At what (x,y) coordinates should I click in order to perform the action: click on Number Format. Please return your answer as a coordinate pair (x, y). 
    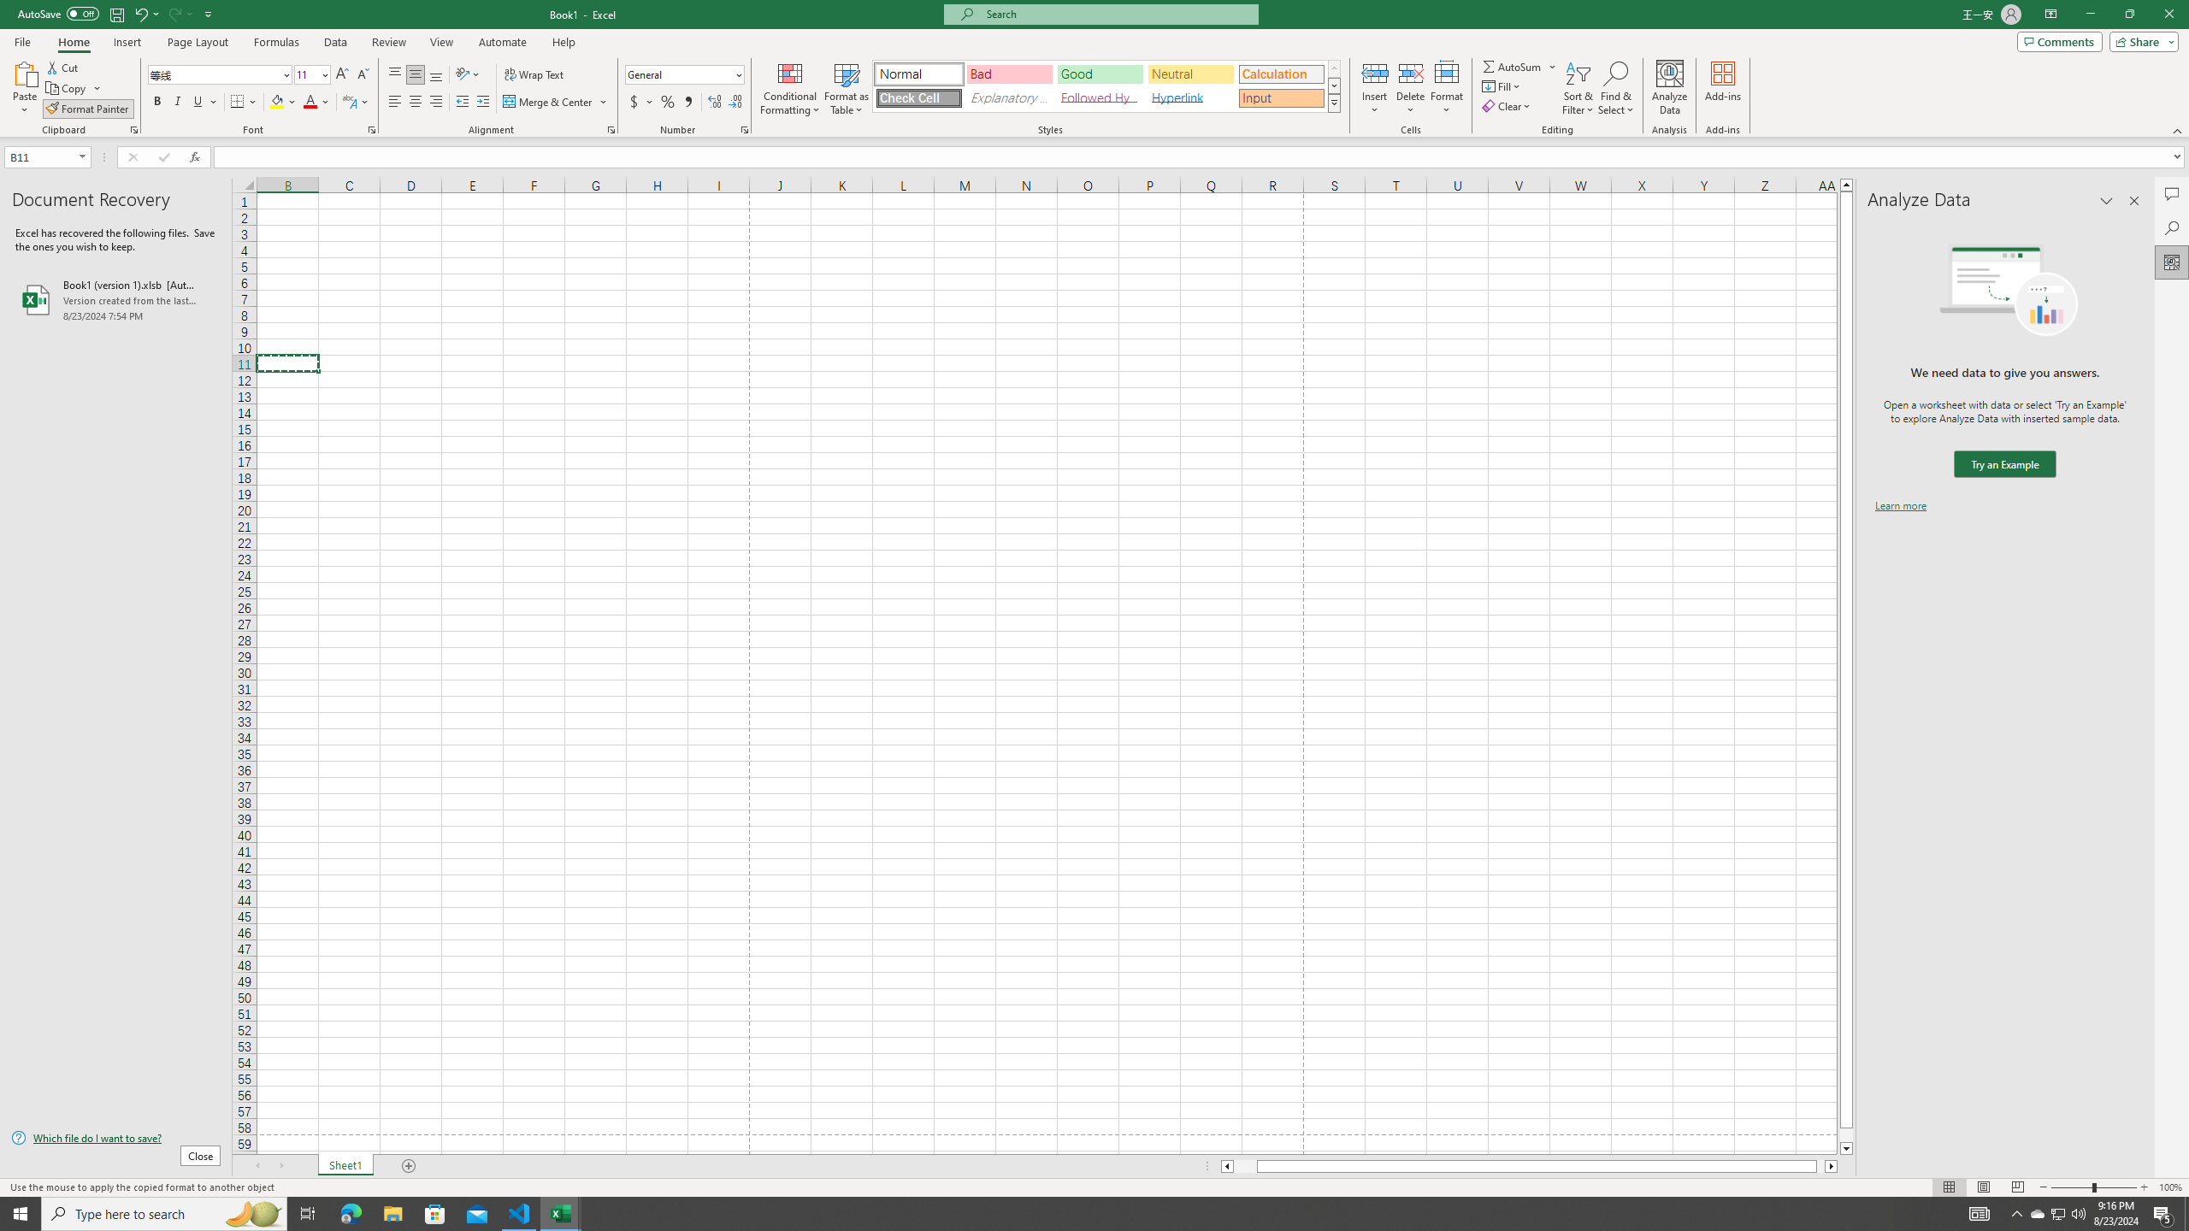
    Looking at the image, I should click on (679, 74).